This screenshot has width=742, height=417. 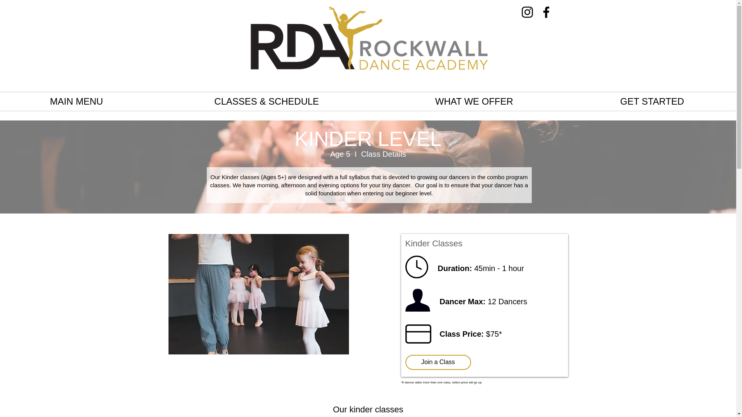 I want to click on WHAT WE OFFER, so click(x=474, y=101).